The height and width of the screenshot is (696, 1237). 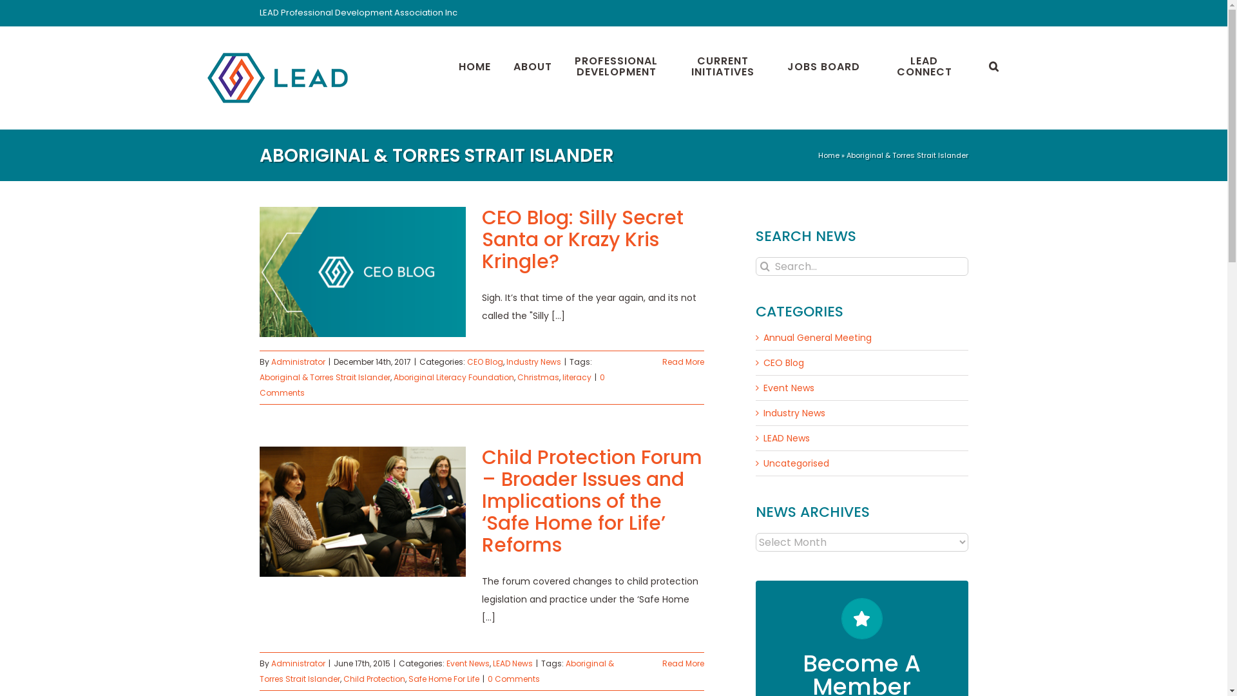 I want to click on LEAD News, so click(x=862, y=438).